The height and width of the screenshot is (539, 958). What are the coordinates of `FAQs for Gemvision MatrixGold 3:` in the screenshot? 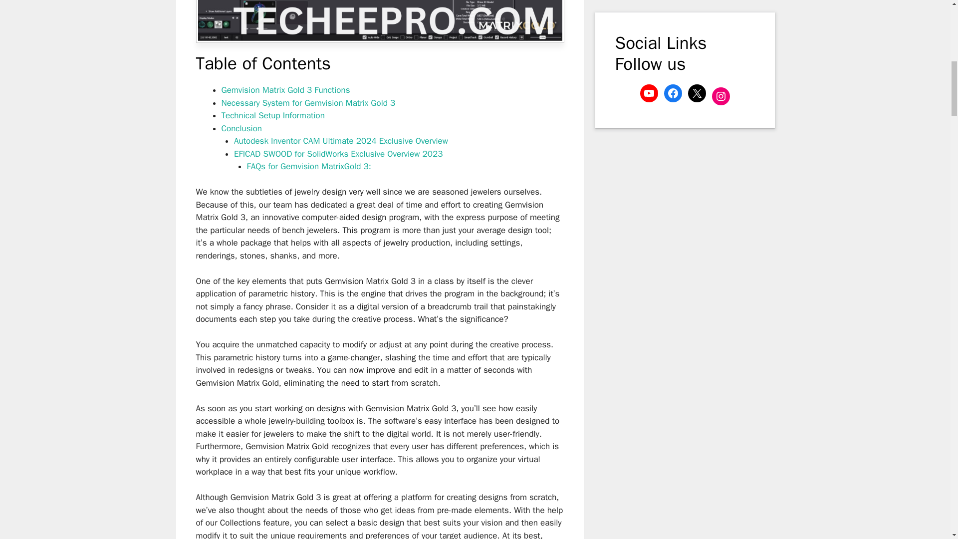 It's located at (308, 166).